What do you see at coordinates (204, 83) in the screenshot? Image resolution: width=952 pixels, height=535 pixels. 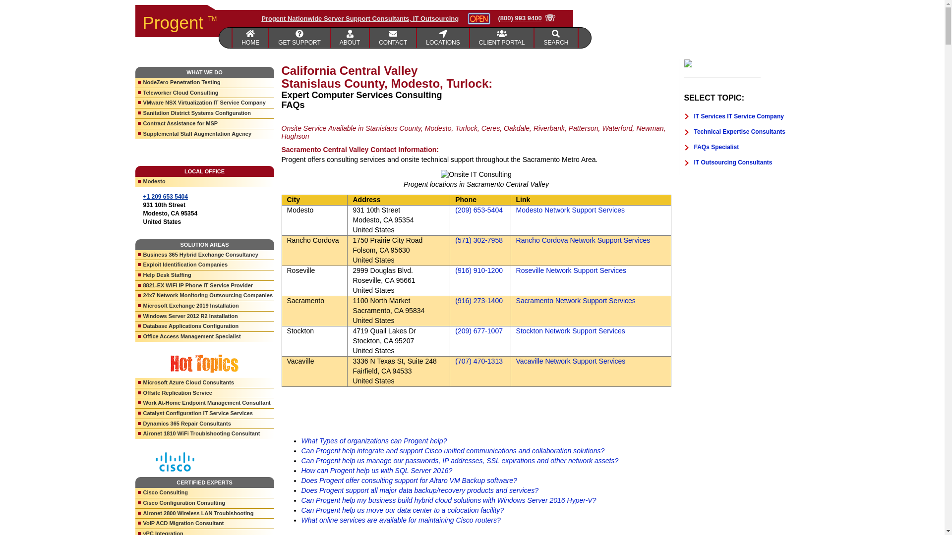 I see `NodeZero Penetration Testing` at bounding box center [204, 83].